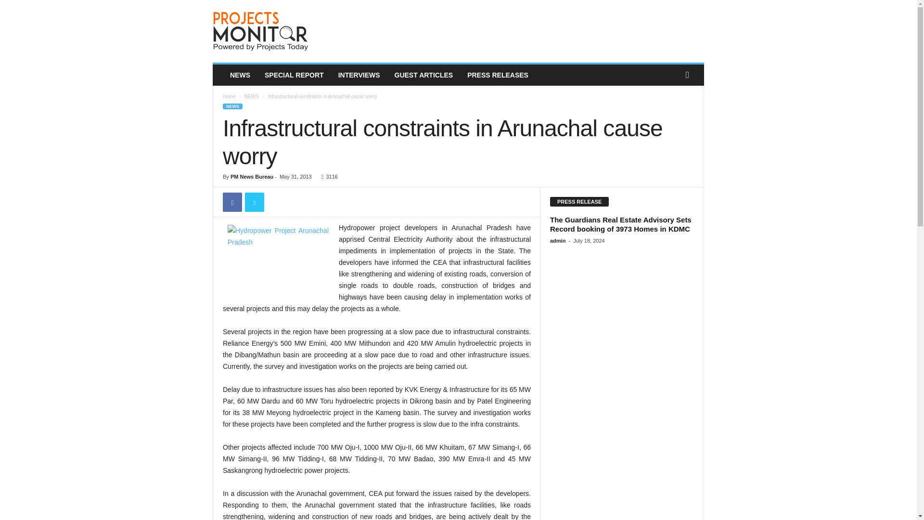 The height and width of the screenshot is (520, 924). Describe the element at coordinates (498, 75) in the screenshot. I see `PRESS RELEASES` at that location.